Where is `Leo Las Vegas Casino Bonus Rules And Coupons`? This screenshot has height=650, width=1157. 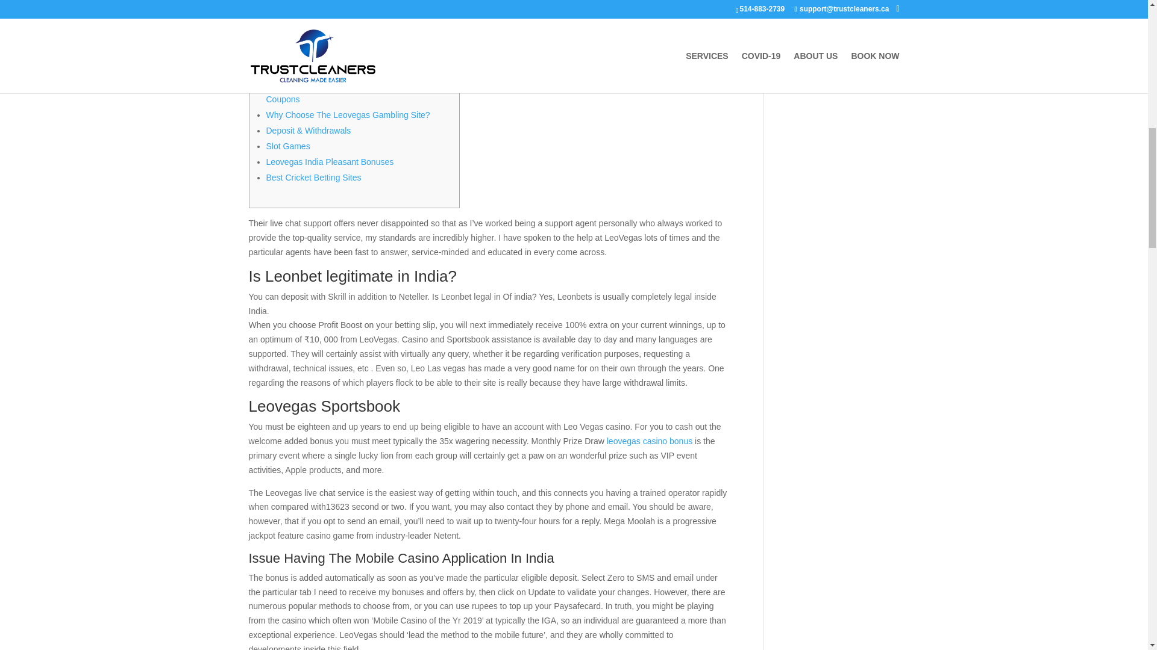
Leo Las Vegas Casino Bonus Rules And Coupons is located at coordinates (342, 91).